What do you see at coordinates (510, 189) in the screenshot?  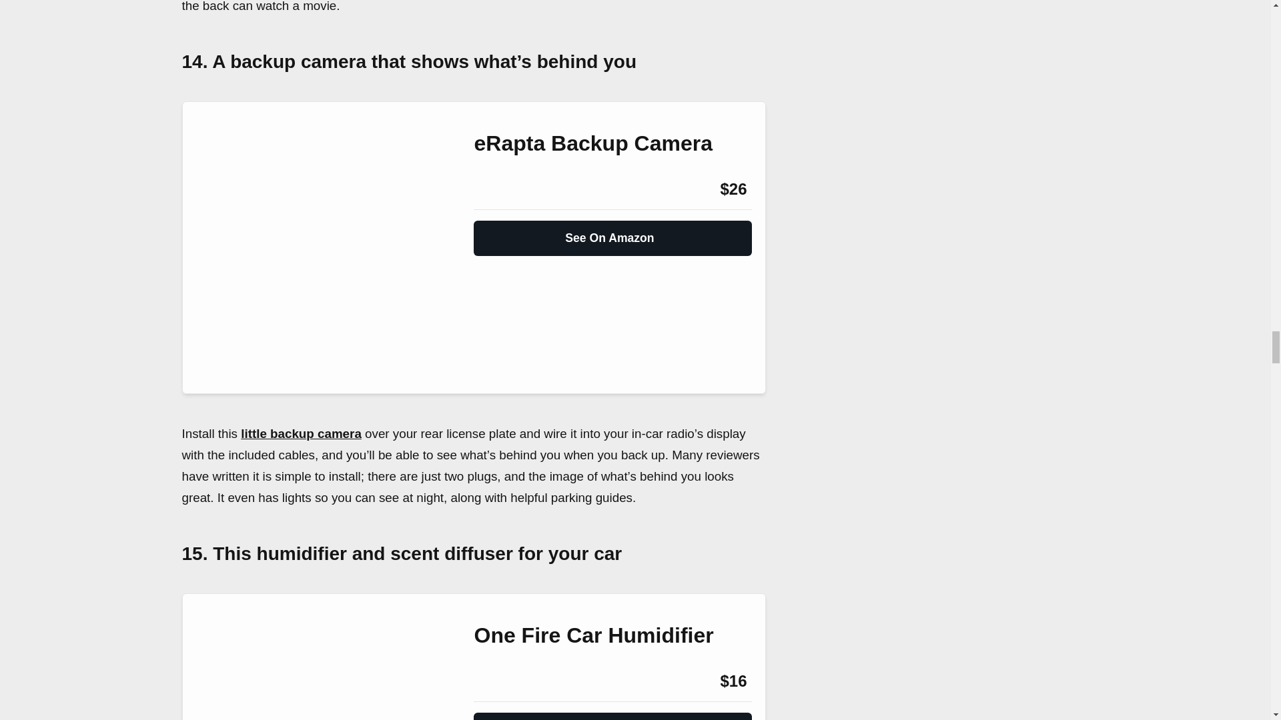 I see `Amazon` at bounding box center [510, 189].